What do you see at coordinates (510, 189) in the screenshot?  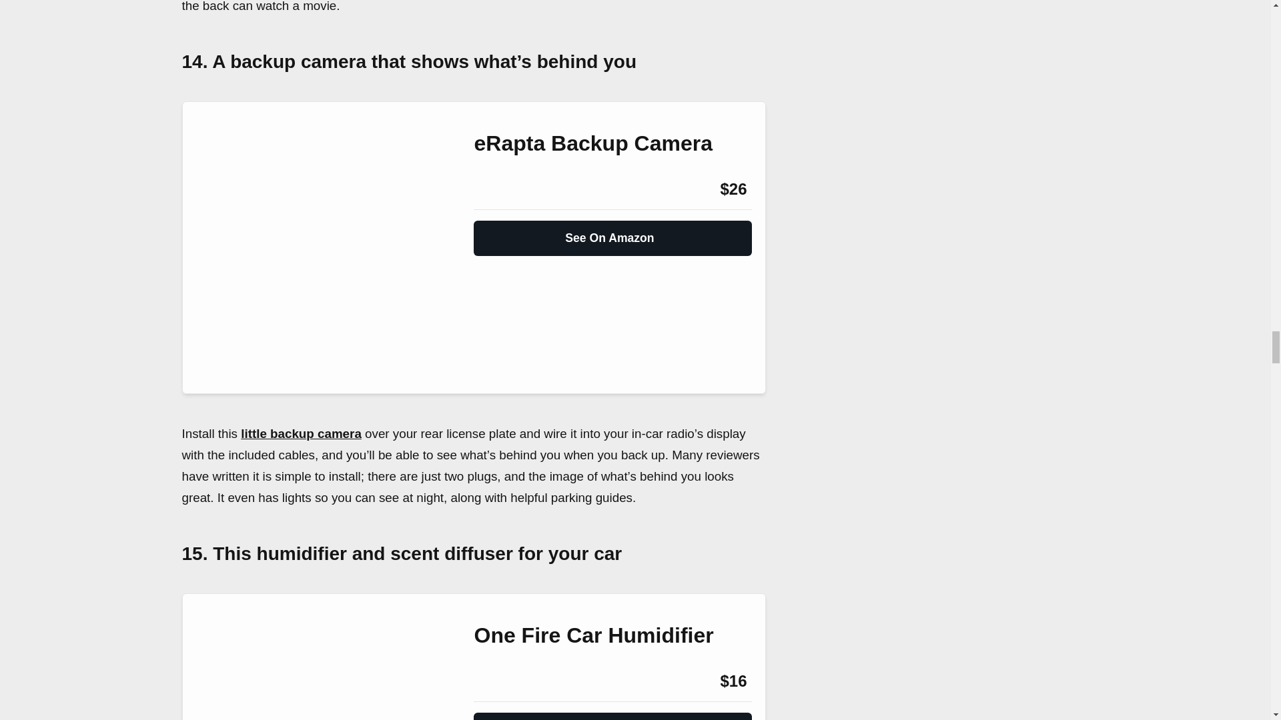 I see `Amazon` at bounding box center [510, 189].